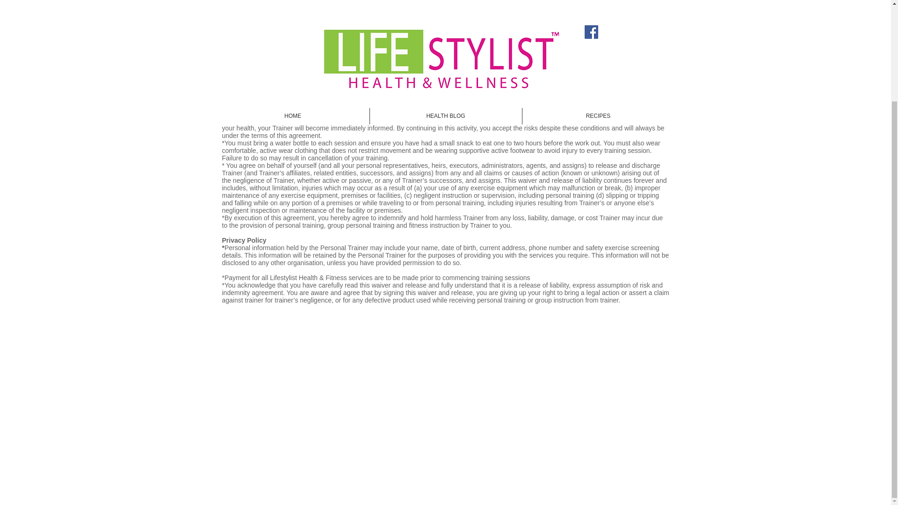 The height and width of the screenshot is (505, 898). Describe the element at coordinates (523, 385) in the screenshot. I see `HERE ` at that location.